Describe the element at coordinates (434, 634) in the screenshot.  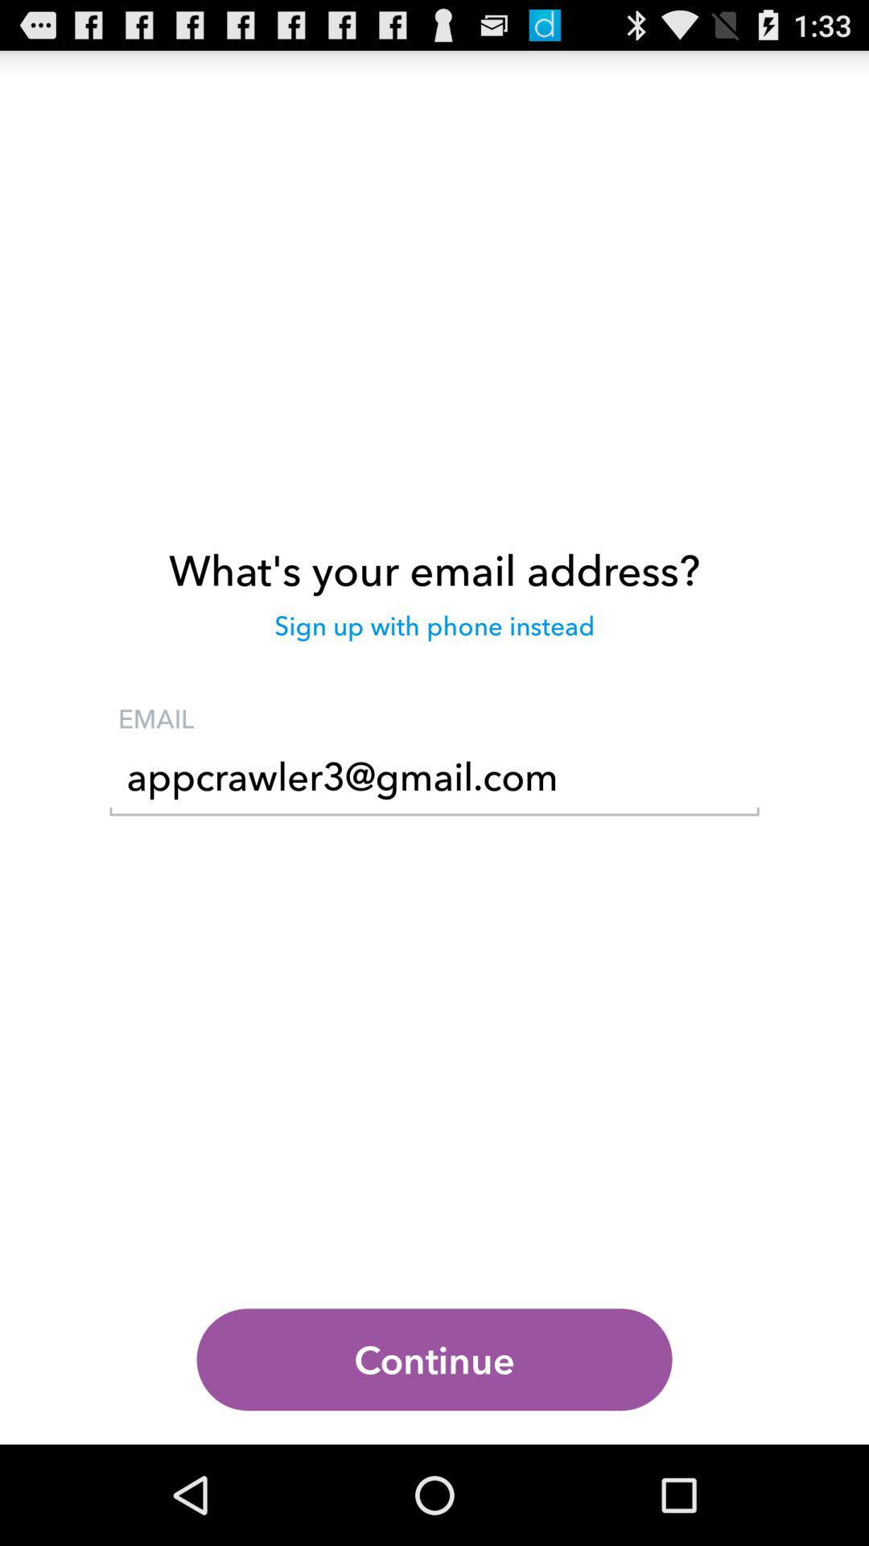
I see `select the sign up with icon` at that location.